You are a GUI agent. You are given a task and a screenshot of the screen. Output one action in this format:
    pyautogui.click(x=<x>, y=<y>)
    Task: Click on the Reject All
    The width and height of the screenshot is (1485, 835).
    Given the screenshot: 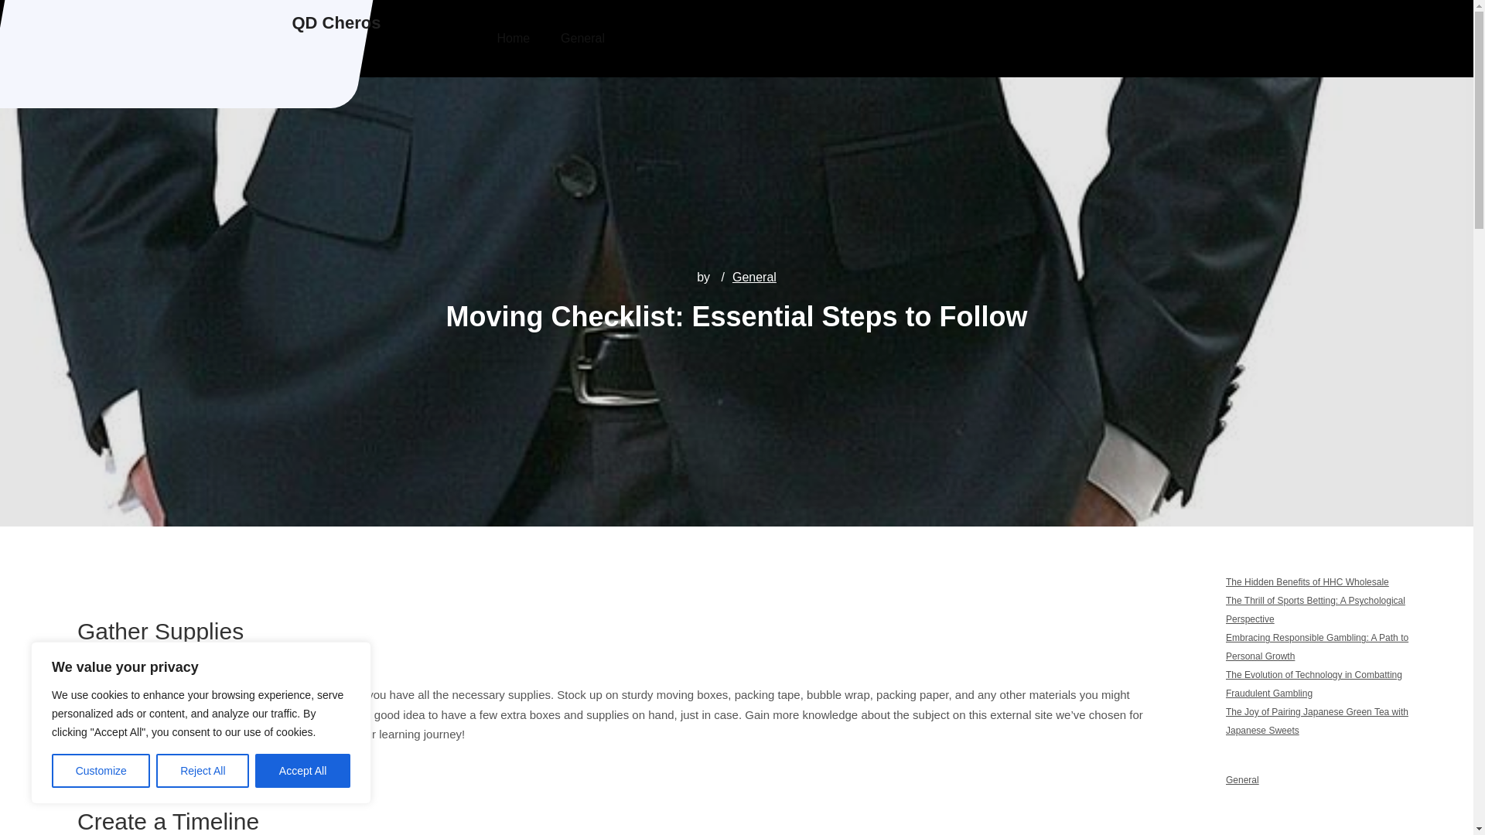 What is the action you would take?
    pyautogui.click(x=203, y=771)
    